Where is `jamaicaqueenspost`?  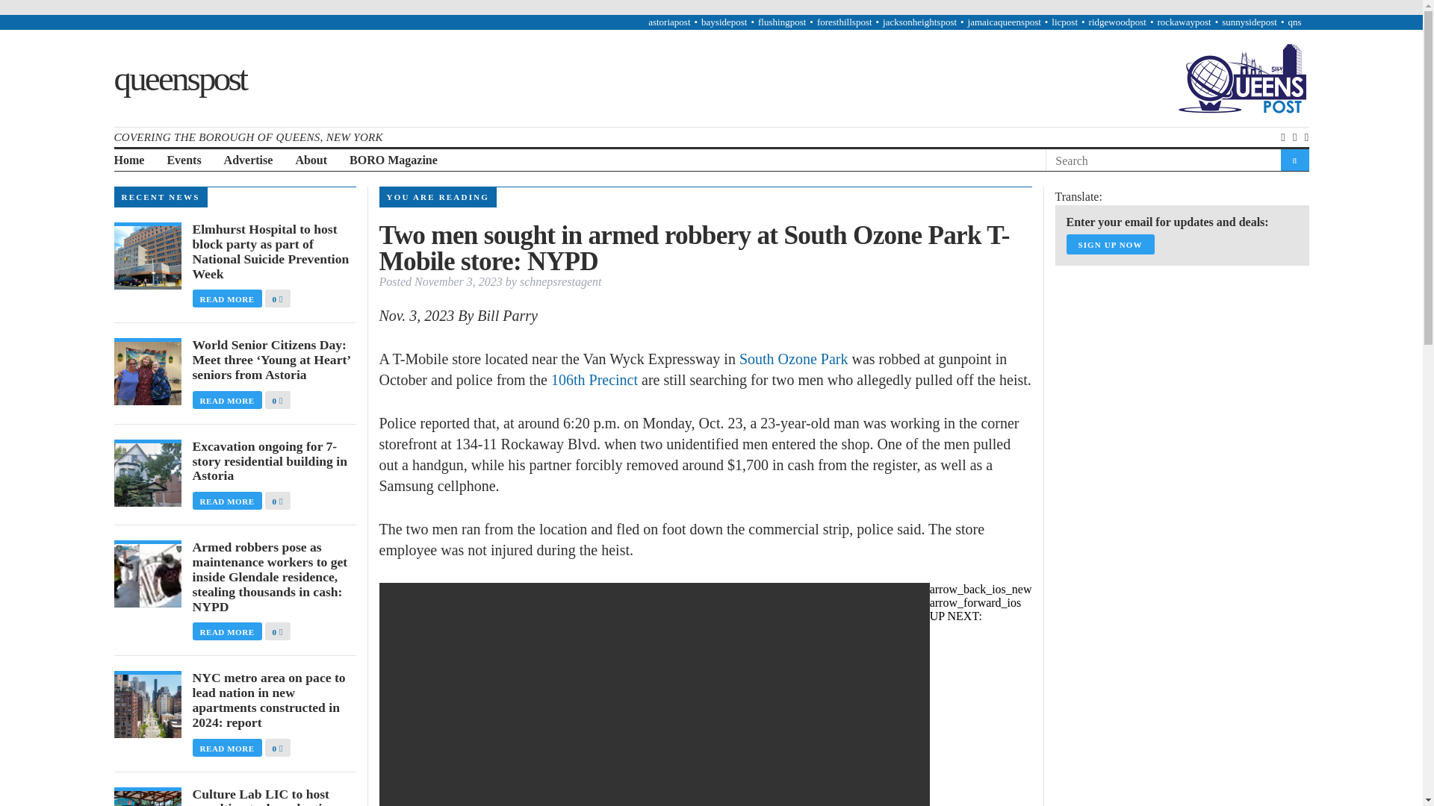
jamaicaqueenspost is located at coordinates (1004, 21).